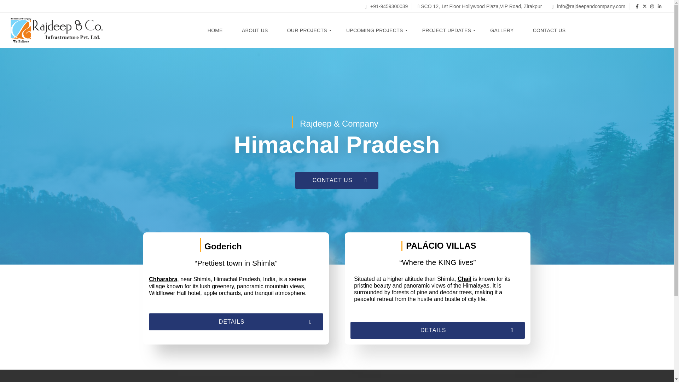  Describe the element at coordinates (437, 343) in the screenshot. I see `DETAILS` at that location.